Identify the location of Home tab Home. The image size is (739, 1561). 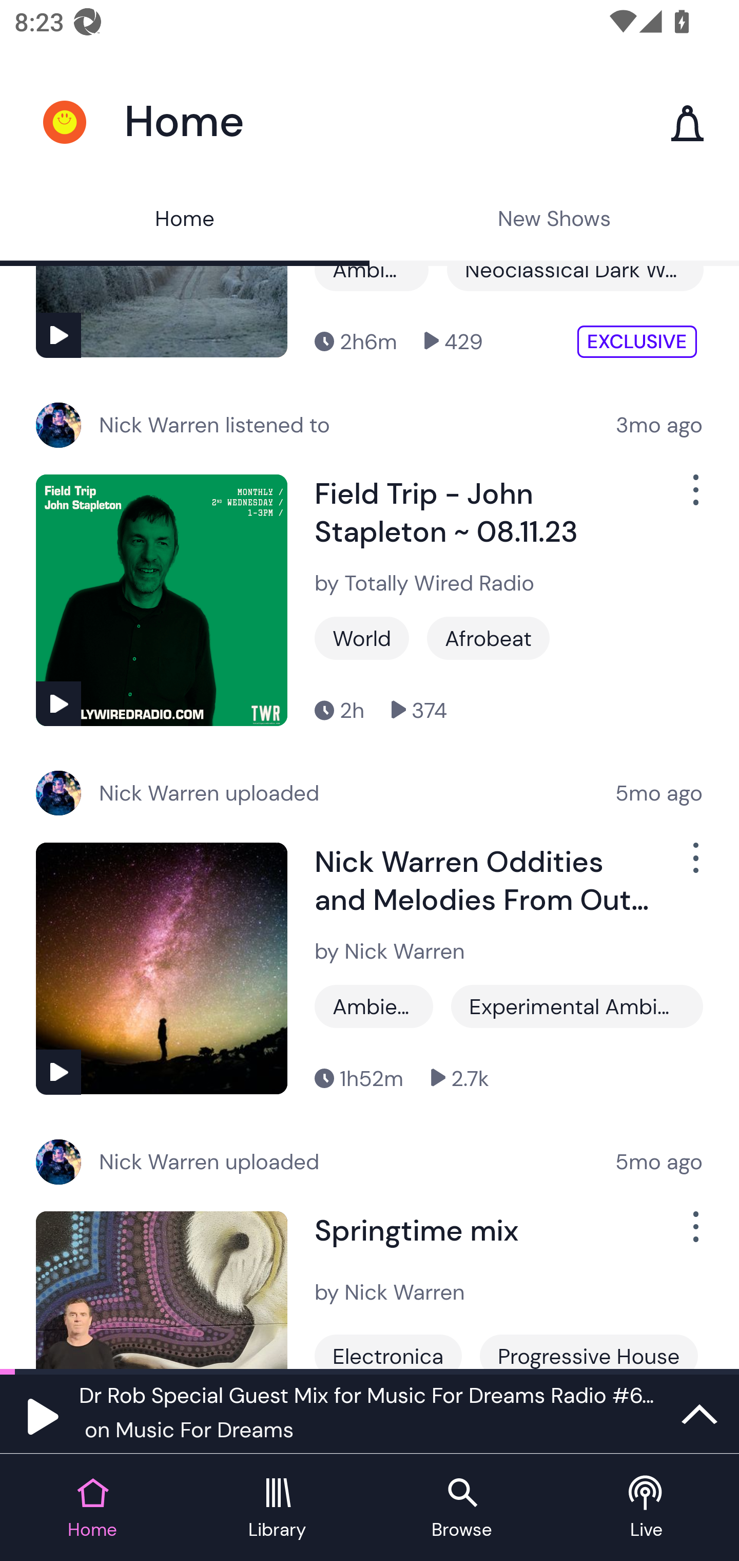
(92, 1509).